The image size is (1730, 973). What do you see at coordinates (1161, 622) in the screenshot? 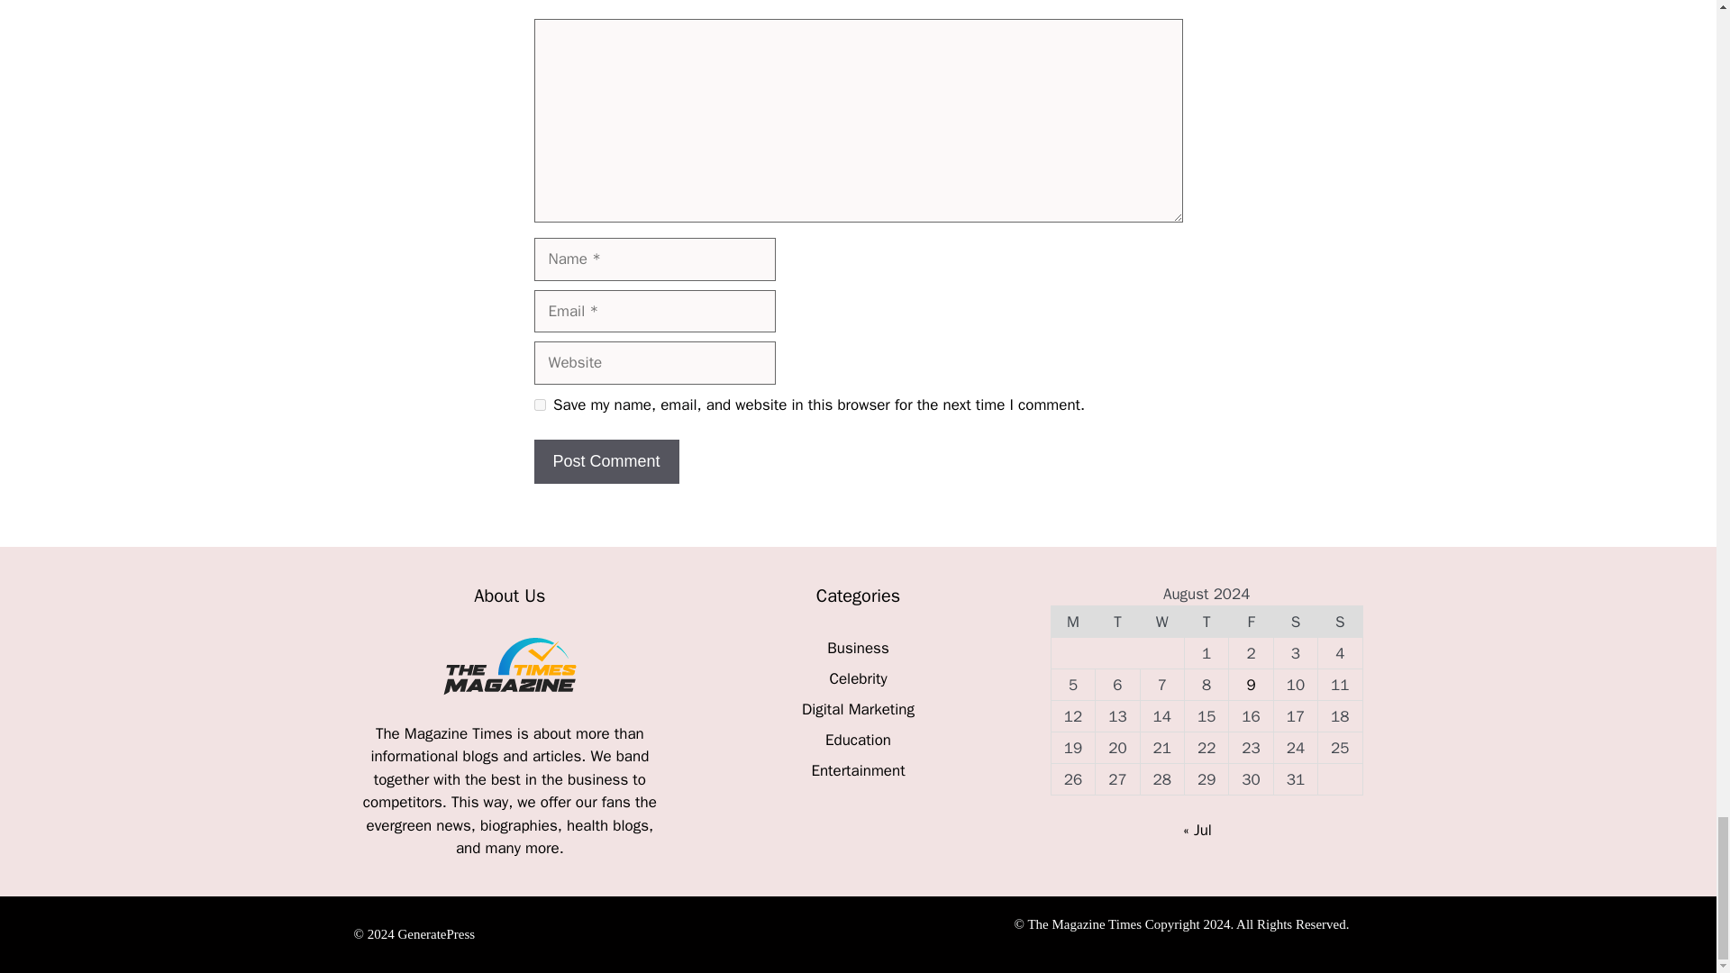
I see `Wednesday` at bounding box center [1161, 622].